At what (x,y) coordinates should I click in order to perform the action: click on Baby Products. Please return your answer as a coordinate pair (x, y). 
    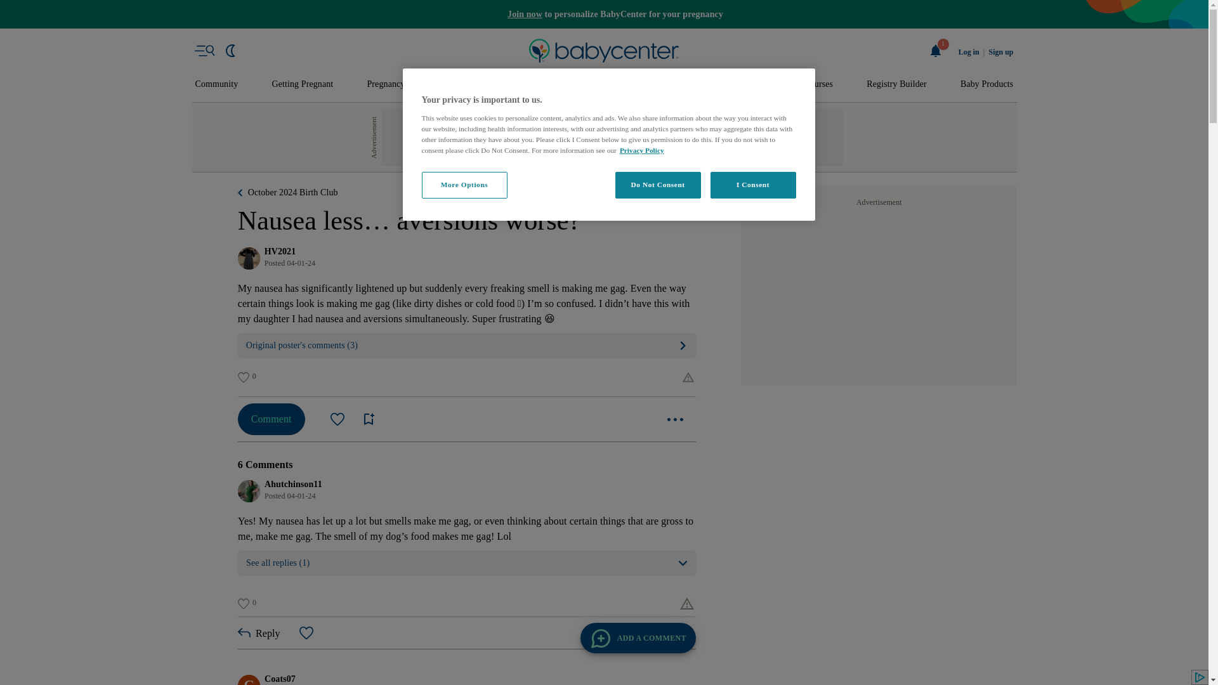
    Looking at the image, I should click on (987, 84).